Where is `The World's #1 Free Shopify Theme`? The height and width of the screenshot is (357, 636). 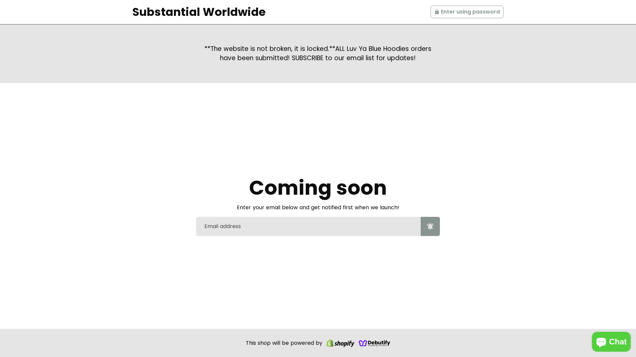 The World's #1 Free Shopify Theme is located at coordinates (375, 343).